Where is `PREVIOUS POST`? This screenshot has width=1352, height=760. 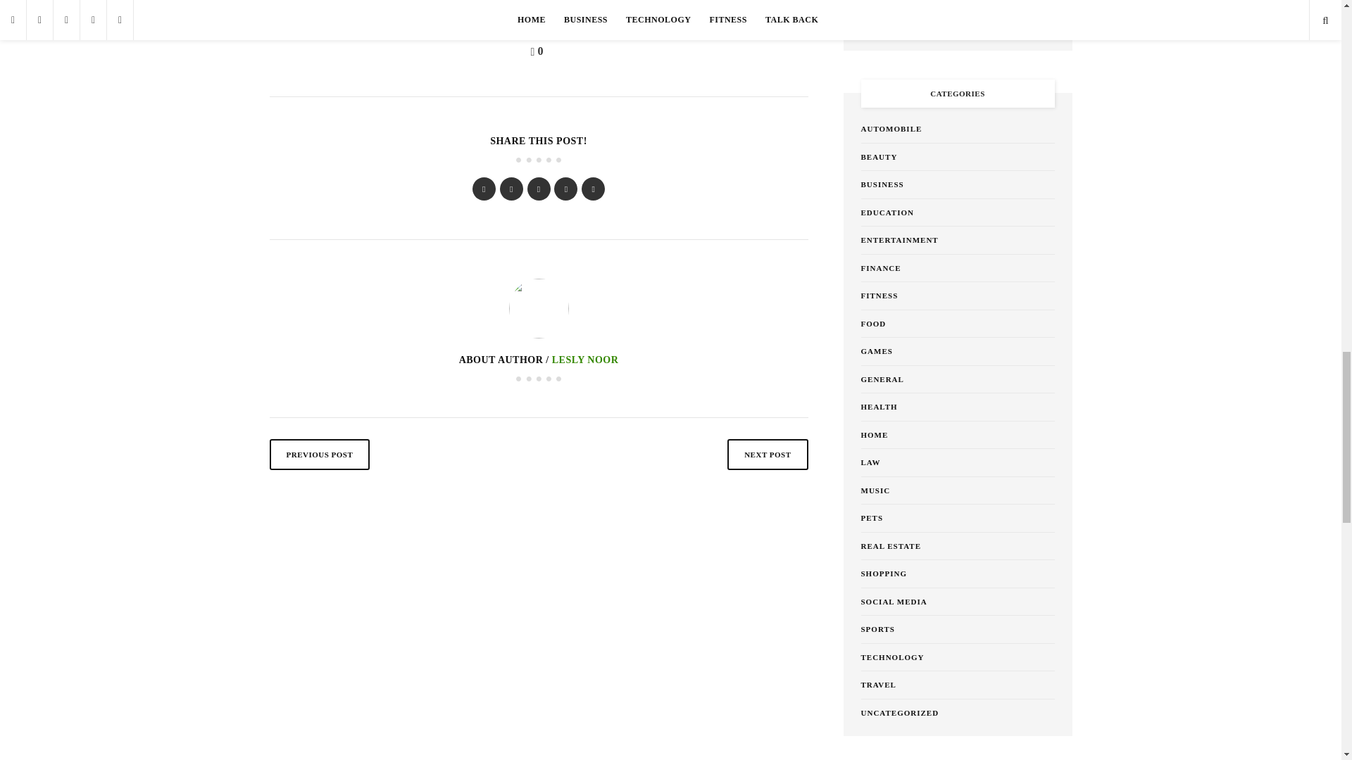
PREVIOUS POST is located at coordinates (319, 455).